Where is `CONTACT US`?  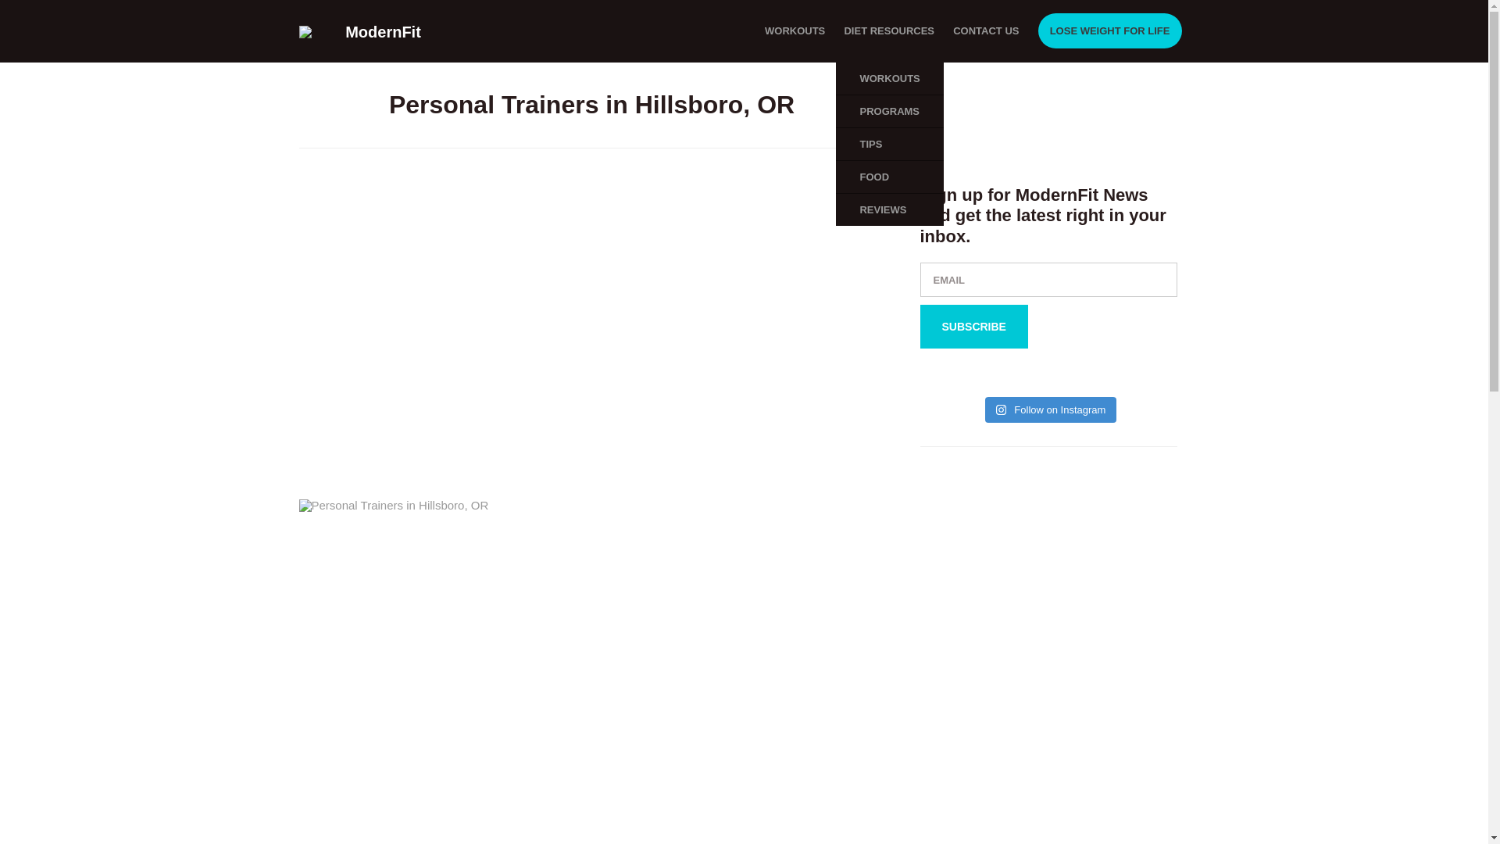
CONTACT US is located at coordinates (985, 31).